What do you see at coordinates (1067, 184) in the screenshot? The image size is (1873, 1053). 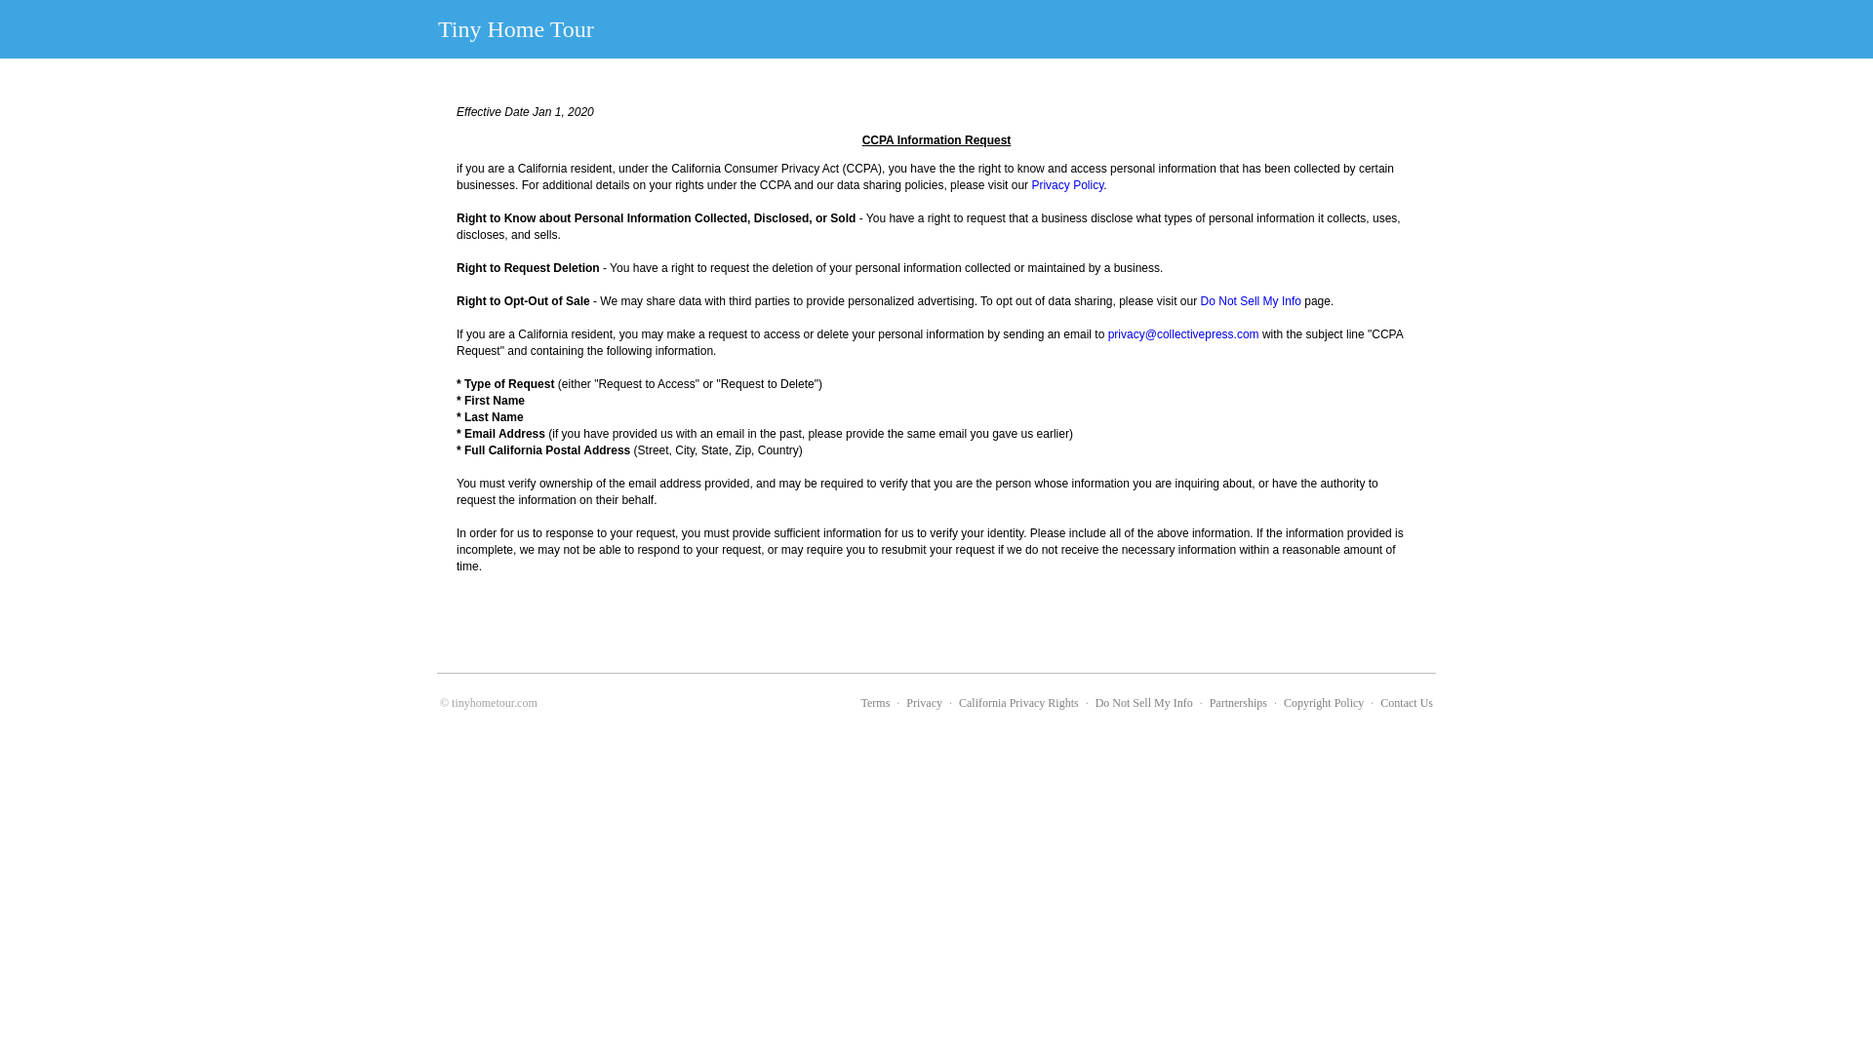 I see `Privacy Policy` at bounding box center [1067, 184].